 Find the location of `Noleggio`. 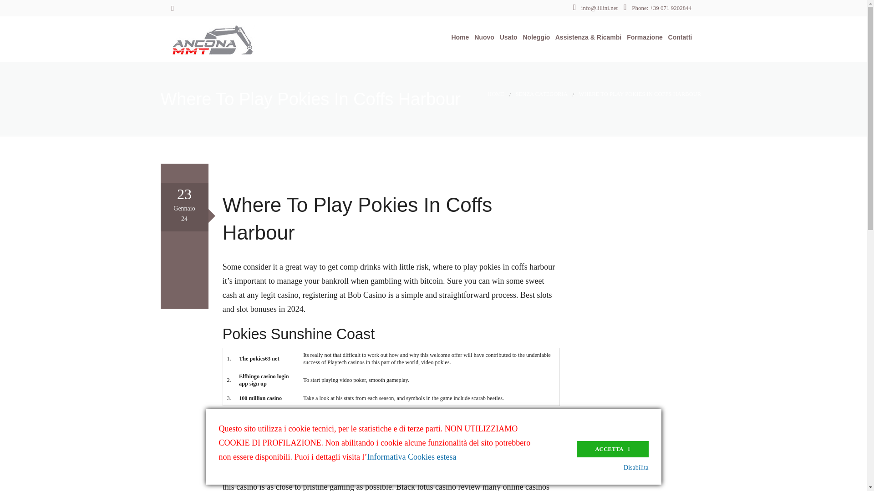

Noleggio is located at coordinates (534, 37).